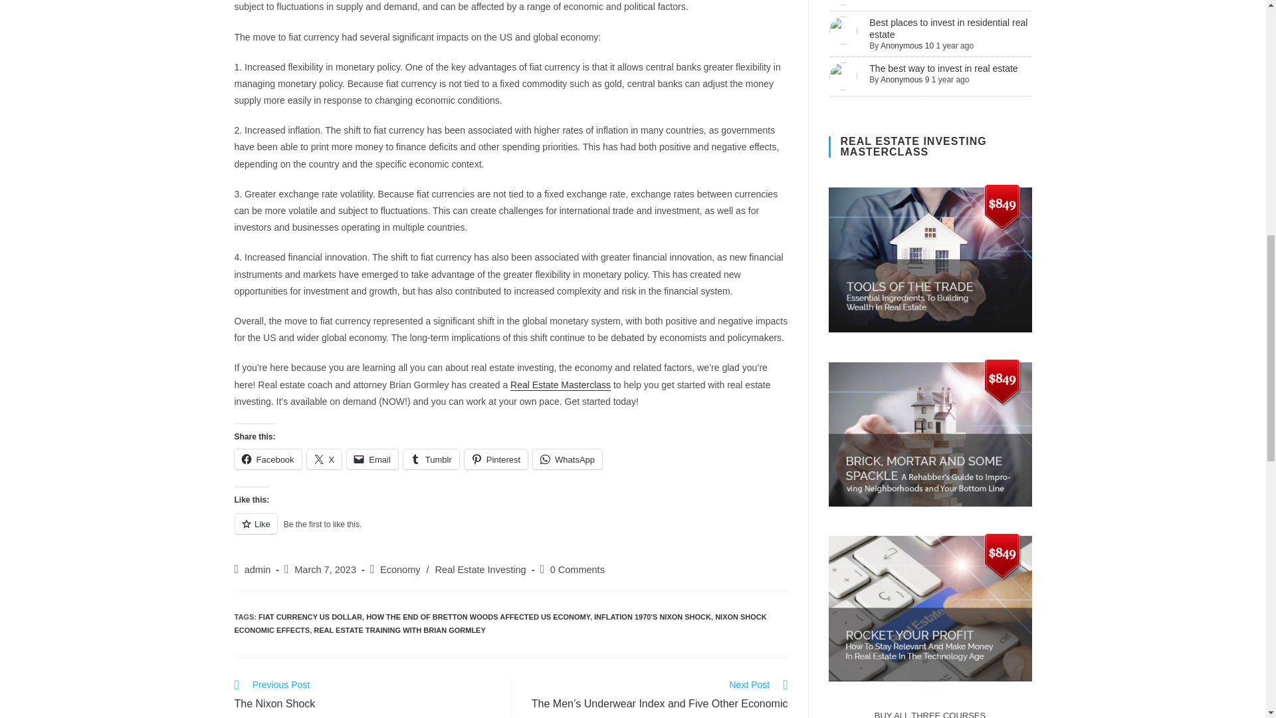 This screenshot has width=1276, height=718. Describe the element at coordinates (496, 459) in the screenshot. I see `Pinterest` at that location.